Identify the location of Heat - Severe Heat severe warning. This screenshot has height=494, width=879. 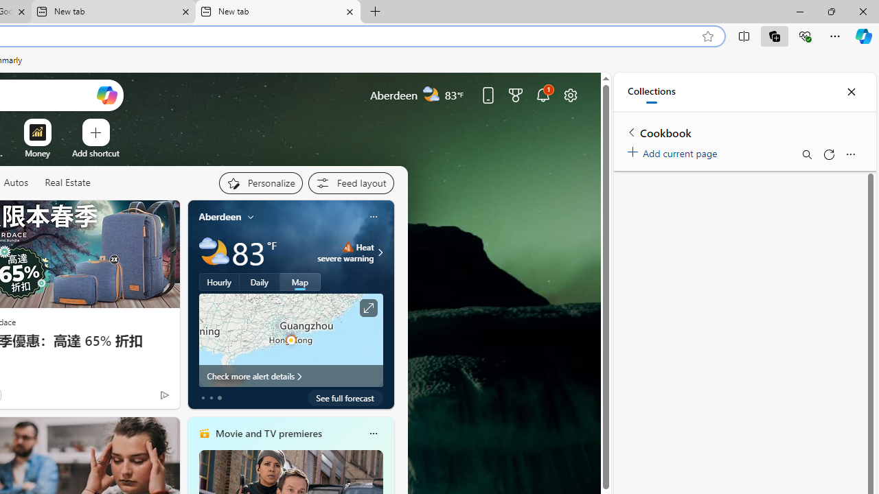
(346, 252).